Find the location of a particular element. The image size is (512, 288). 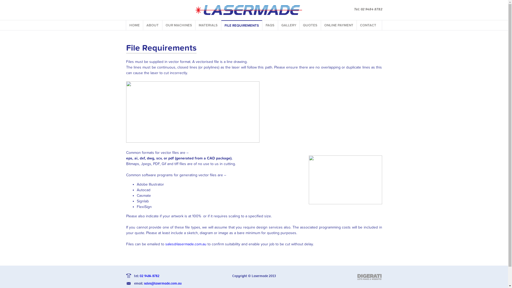

Sutherland Shire Web Design is located at coordinates (370, 277).